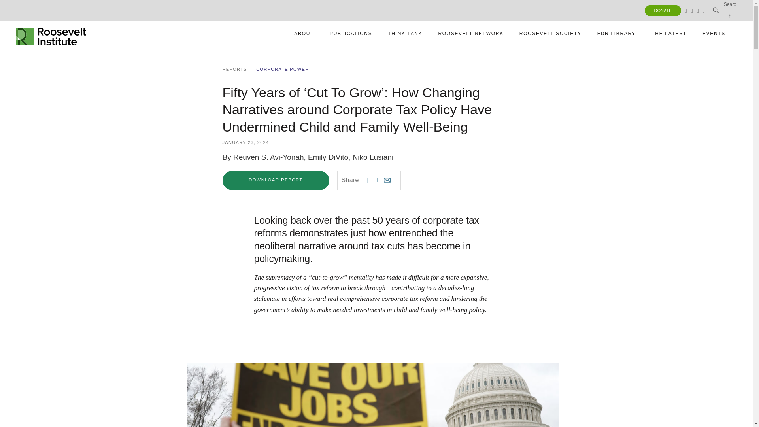  What do you see at coordinates (617, 33) in the screenshot?
I see `DONATE` at bounding box center [617, 33].